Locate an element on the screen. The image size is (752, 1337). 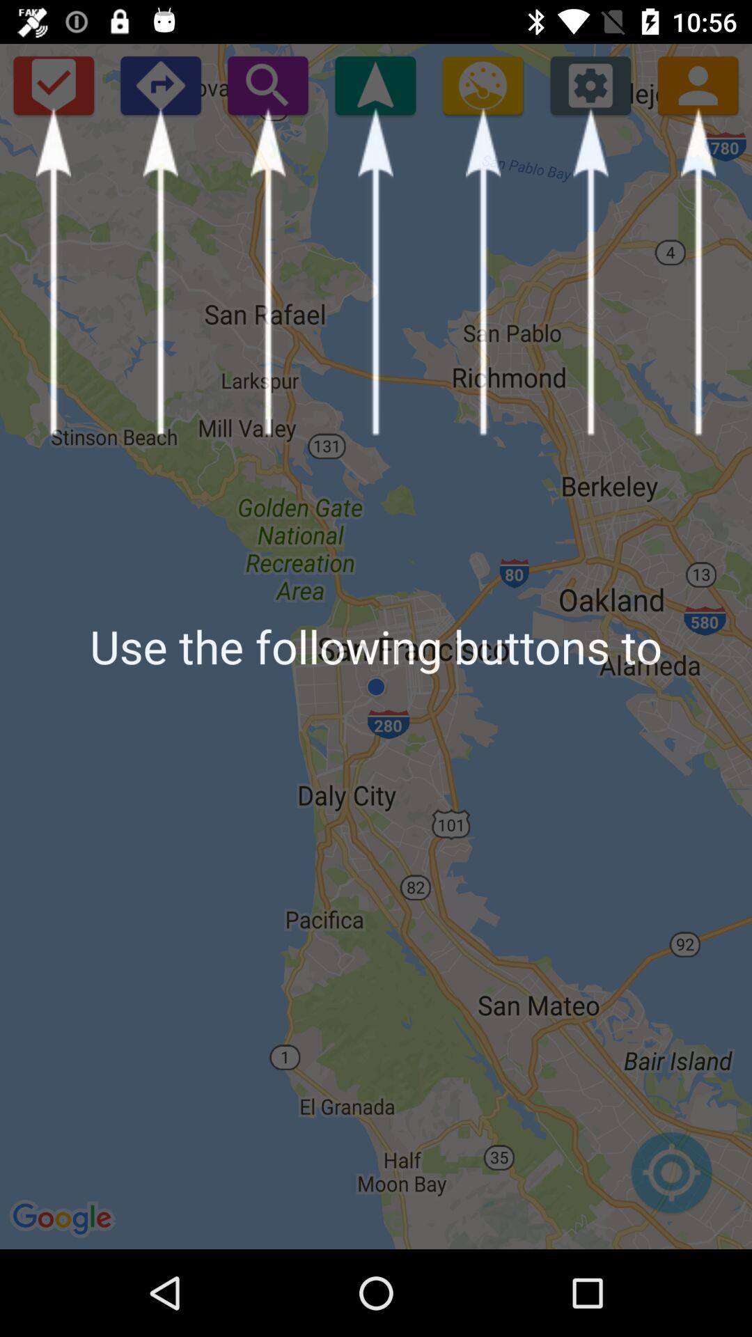
current location is located at coordinates (375, 85).